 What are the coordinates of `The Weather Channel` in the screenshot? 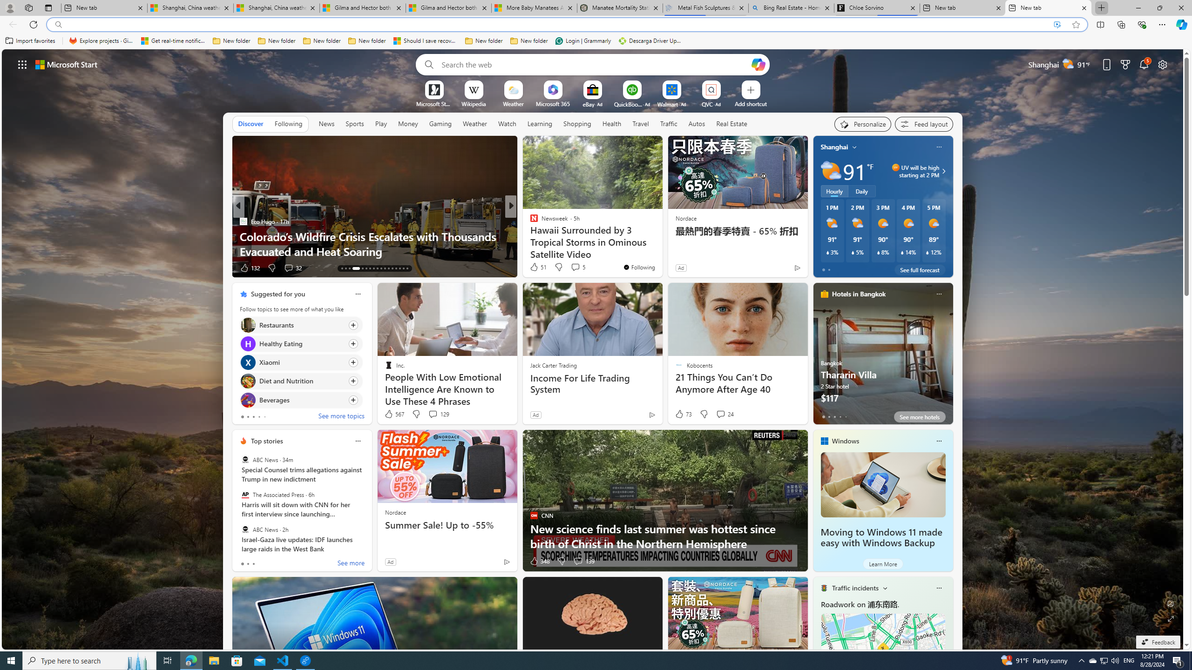 It's located at (529, 221).